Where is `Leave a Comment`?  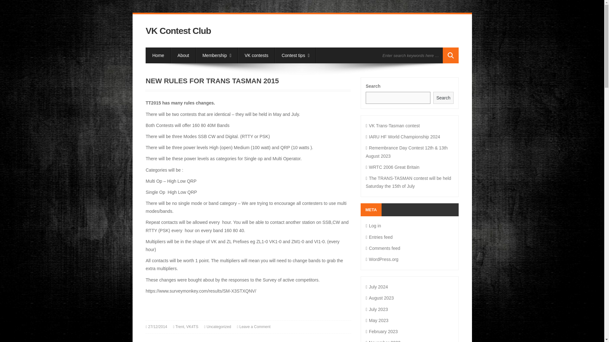
Leave a Comment is located at coordinates (255, 326).